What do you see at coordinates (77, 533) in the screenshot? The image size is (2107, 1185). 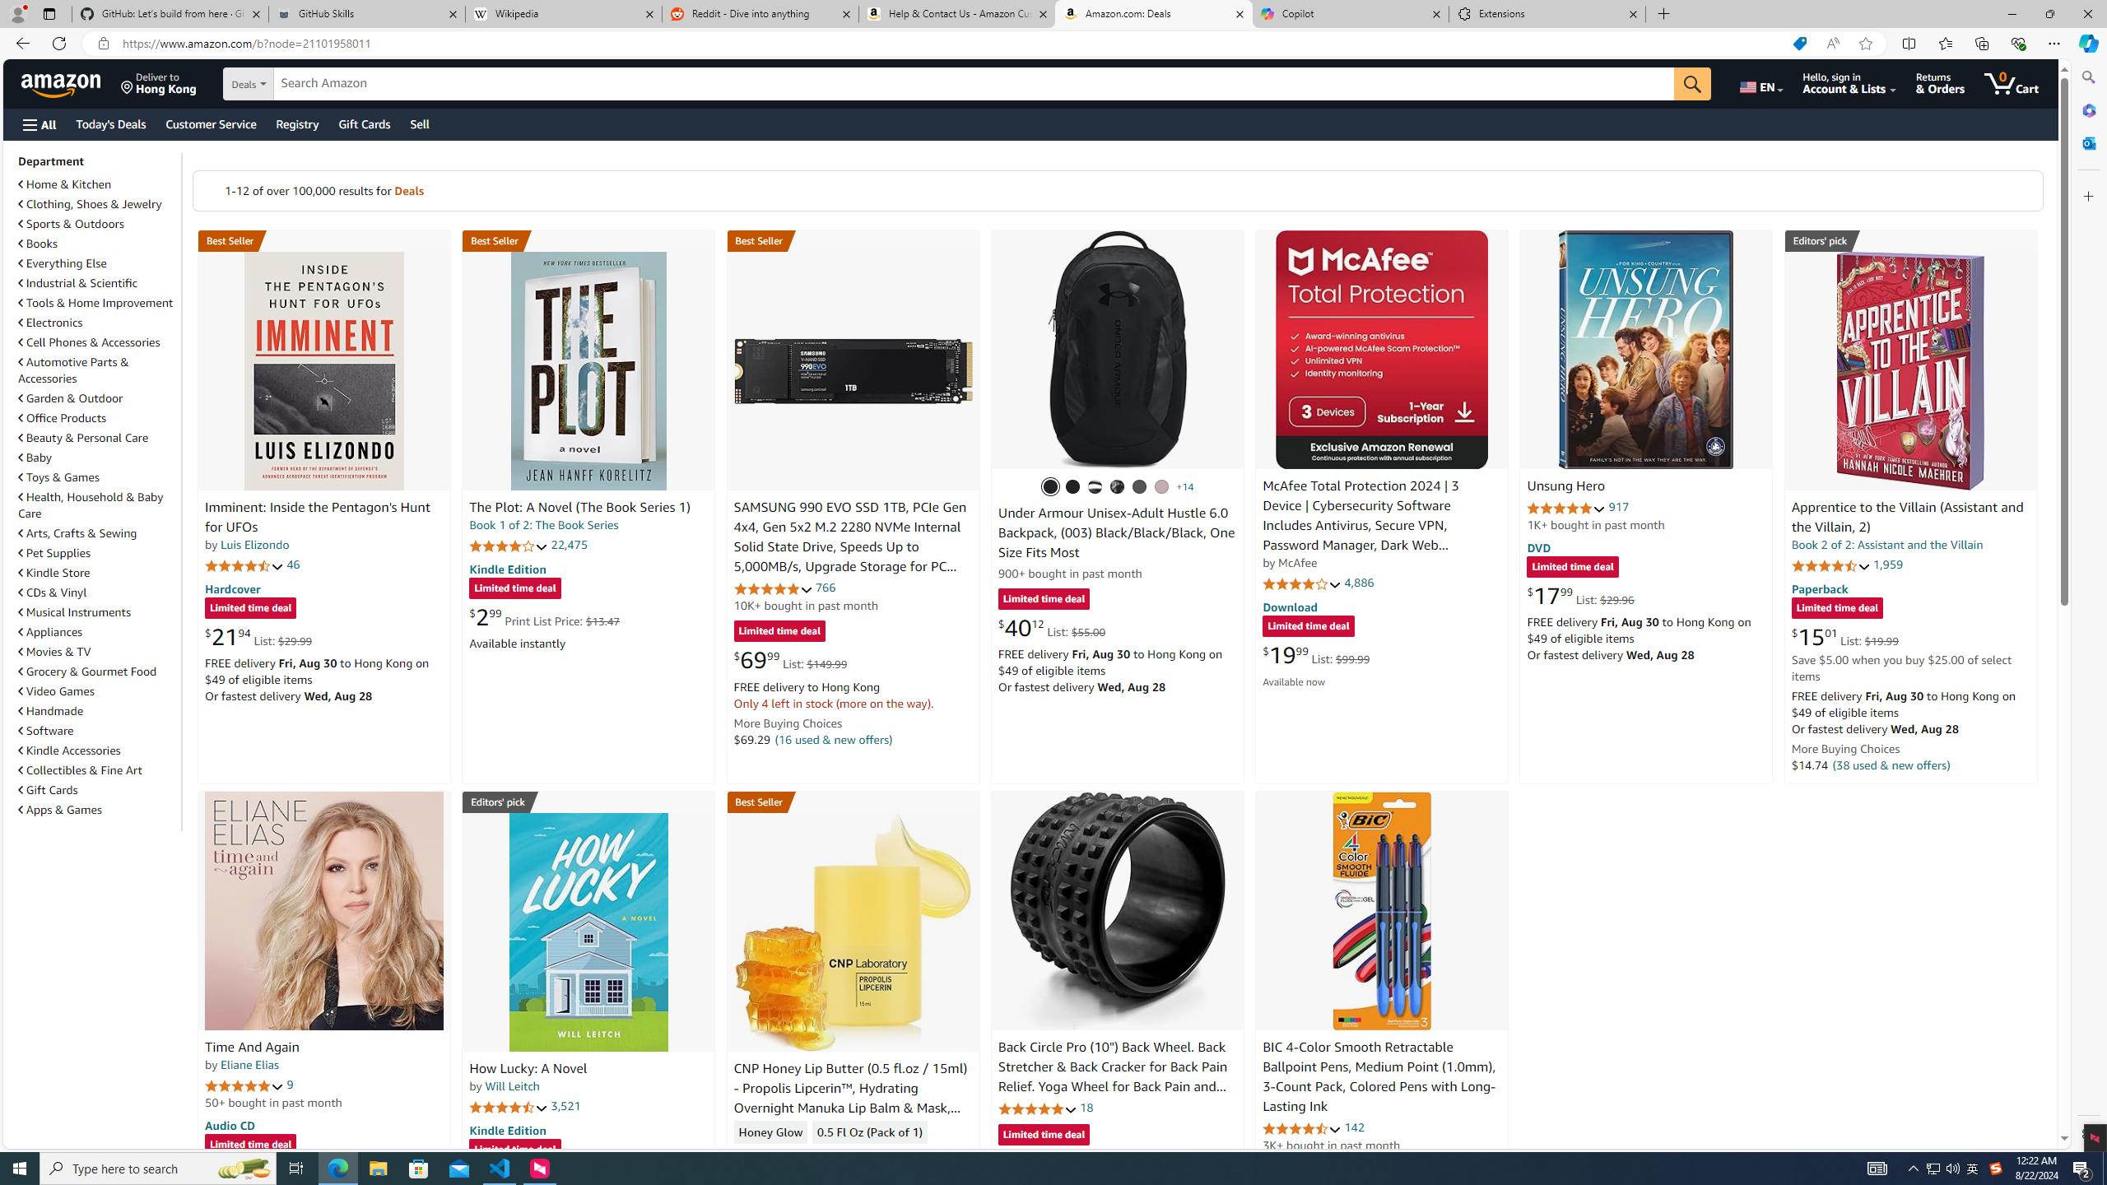 I see `Arts, Crafts & Sewing` at bounding box center [77, 533].